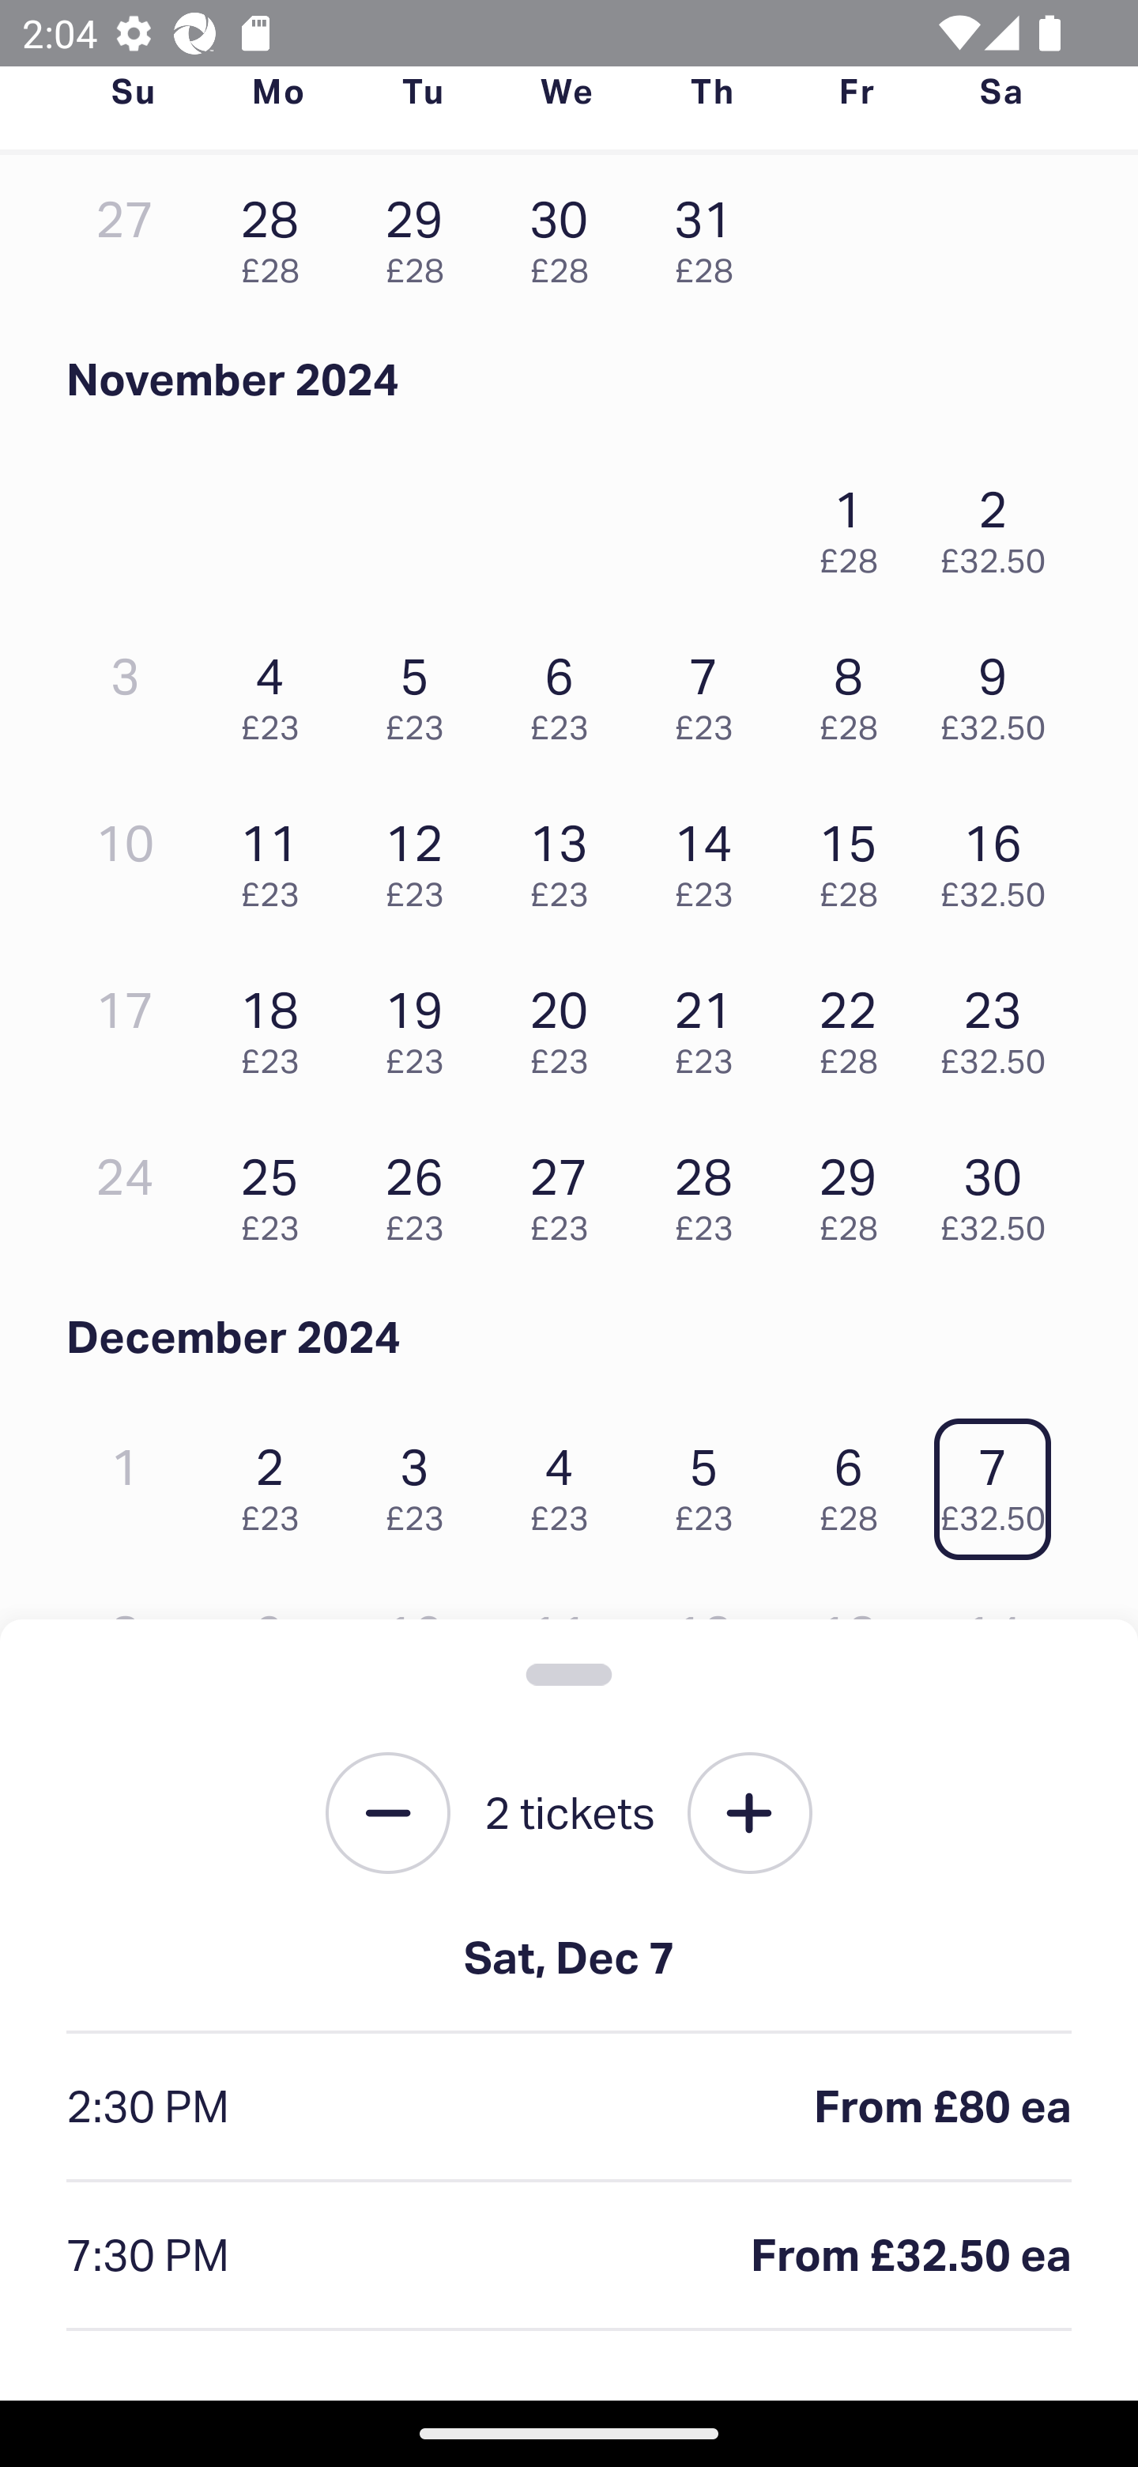  I want to click on 13 £23, so click(567, 857).